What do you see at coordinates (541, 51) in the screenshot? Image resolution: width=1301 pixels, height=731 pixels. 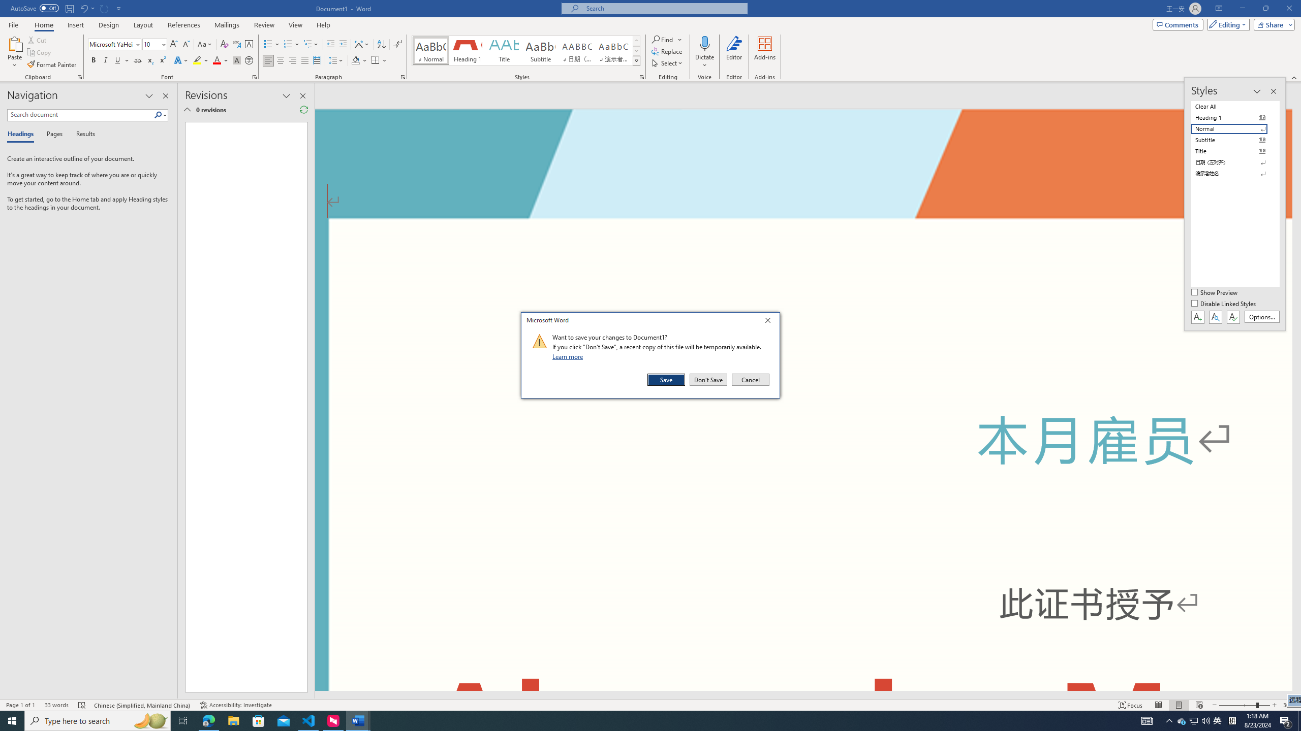 I see `Subtitle` at bounding box center [541, 51].